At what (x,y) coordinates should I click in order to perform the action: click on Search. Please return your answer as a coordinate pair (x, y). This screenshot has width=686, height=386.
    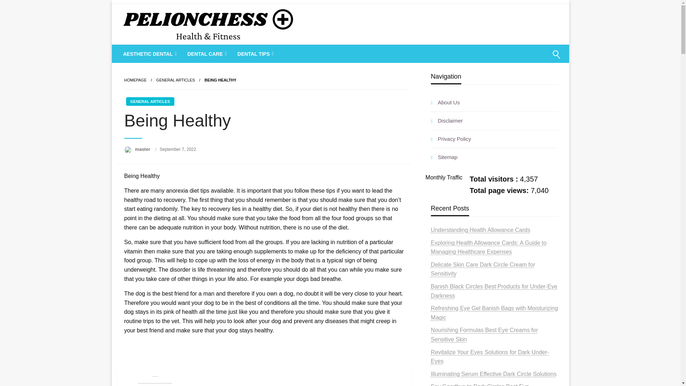
    Looking at the image, I should click on (539, 59).